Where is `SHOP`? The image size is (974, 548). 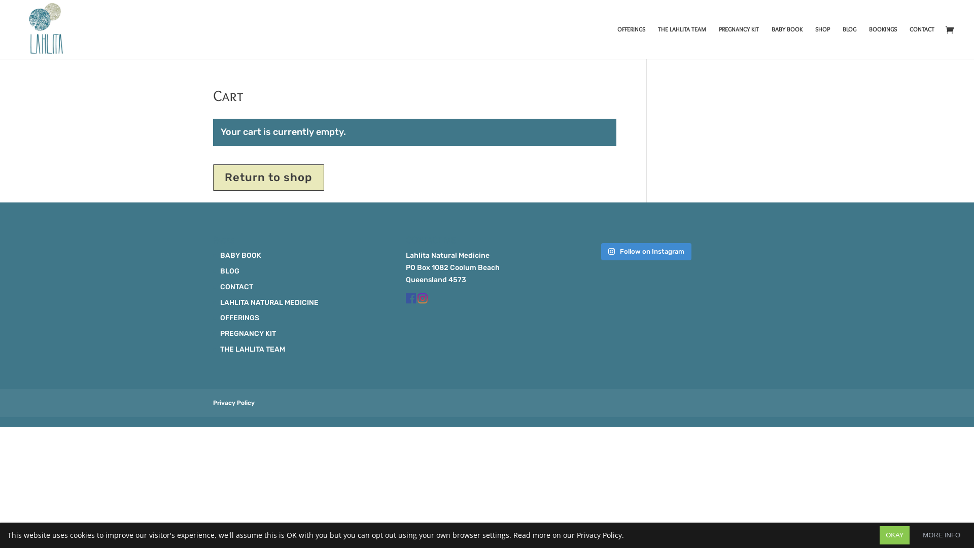
SHOP is located at coordinates (823, 43).